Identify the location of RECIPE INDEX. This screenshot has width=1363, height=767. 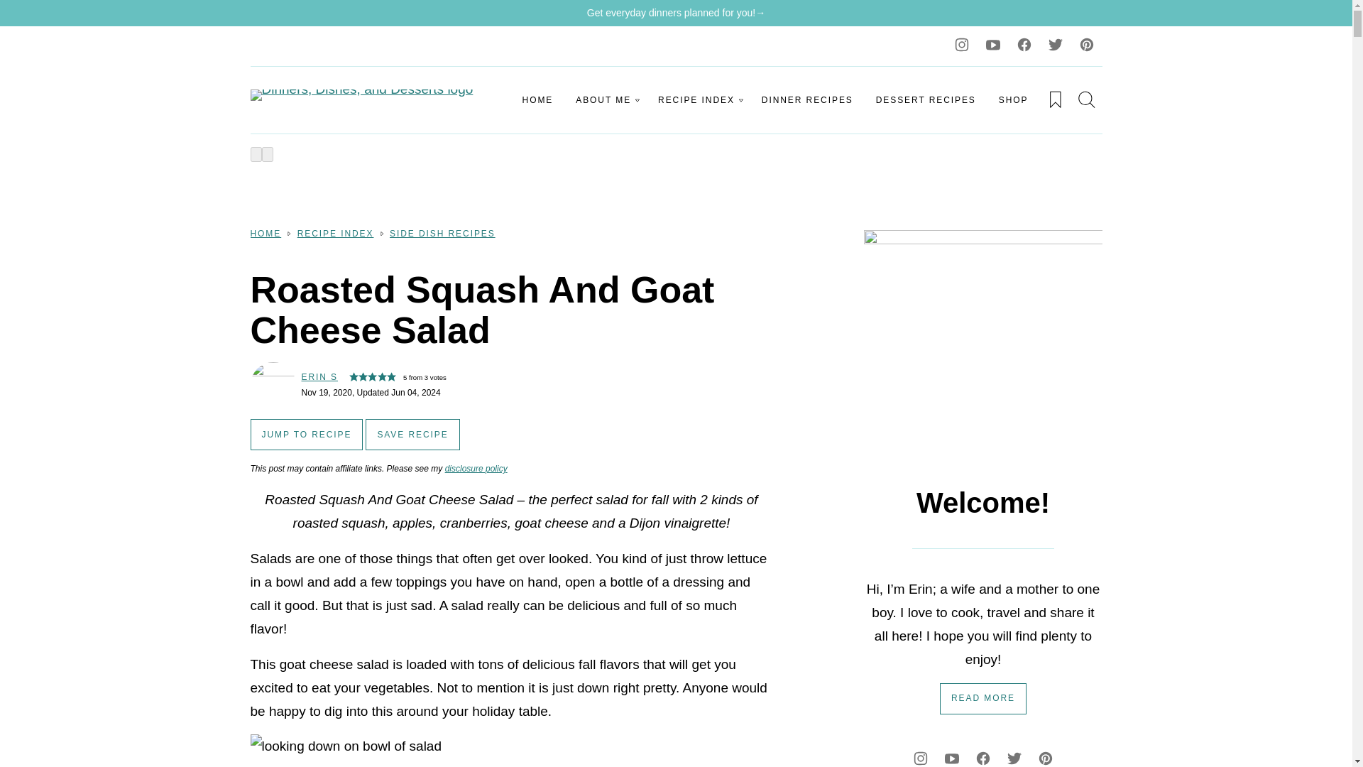
(699, 99).